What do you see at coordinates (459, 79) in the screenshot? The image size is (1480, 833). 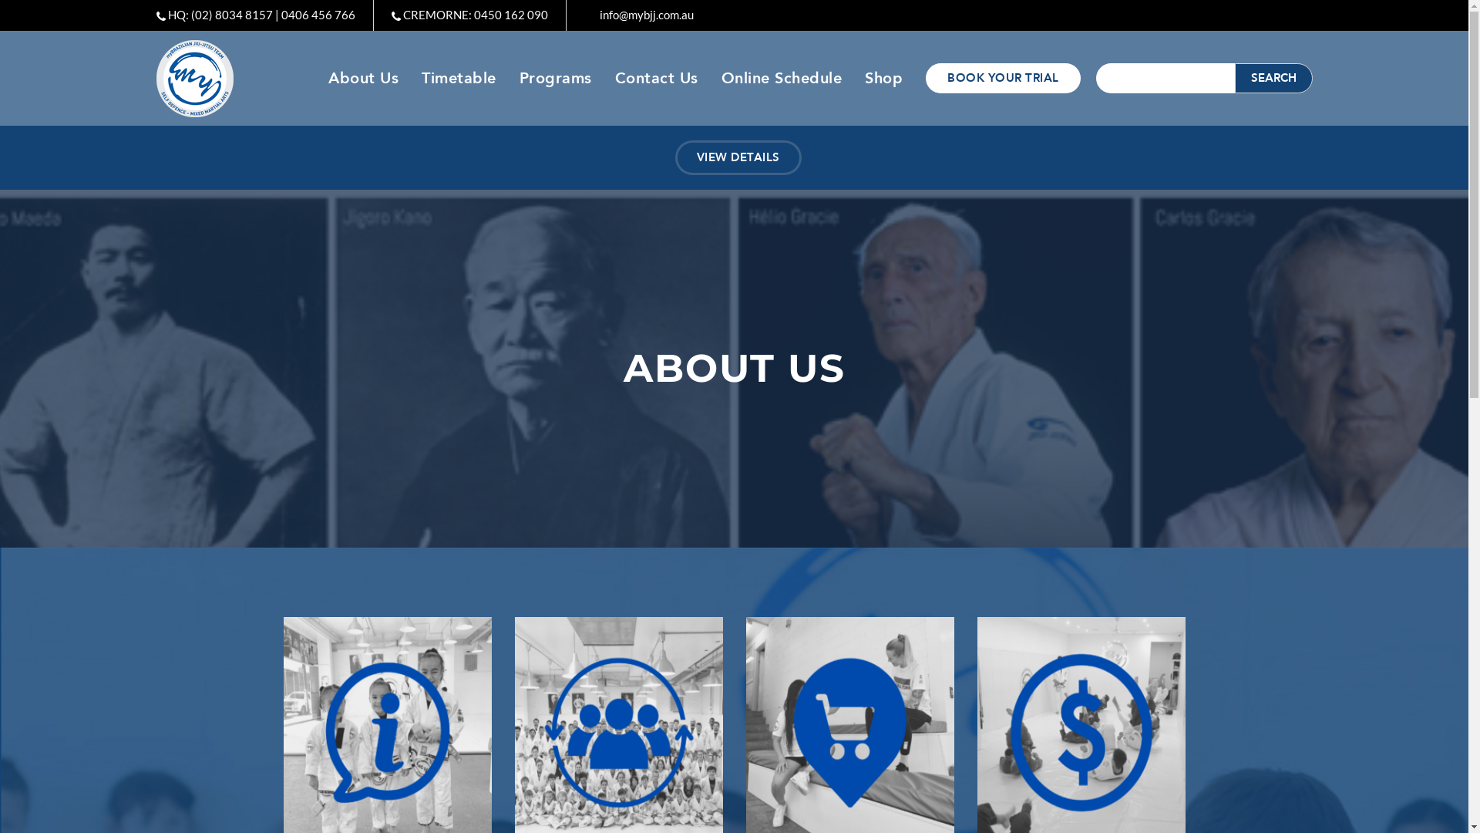 I see `Timetable` at bounding box center [459, 79].